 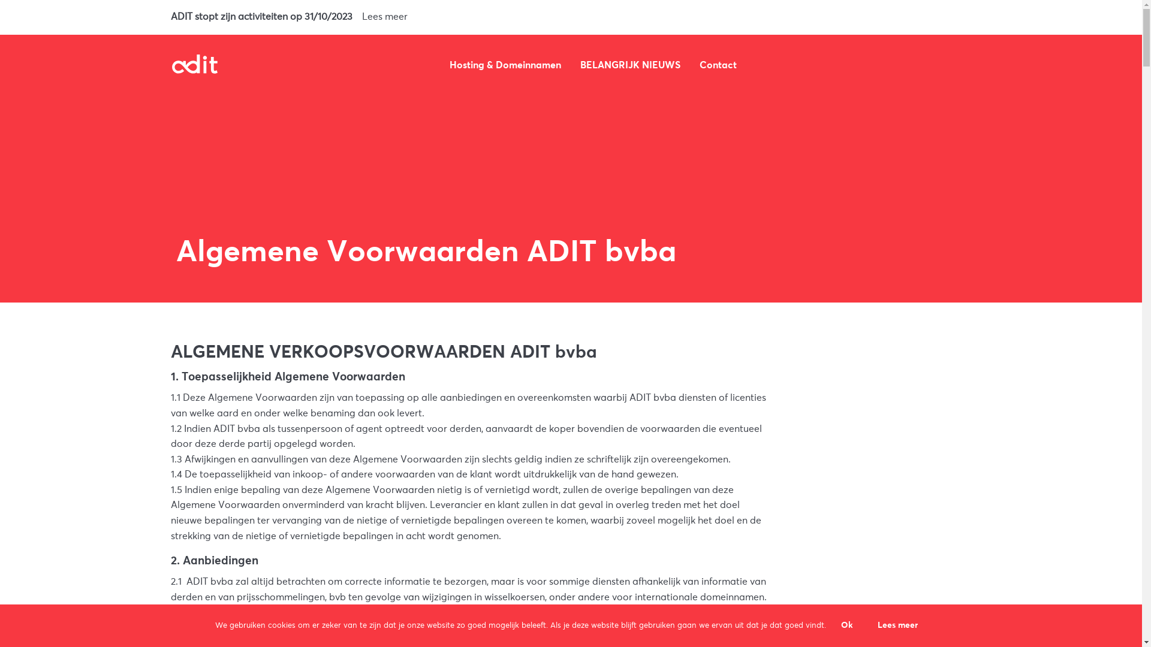 I want to click on  , so click(x=864, y=65).